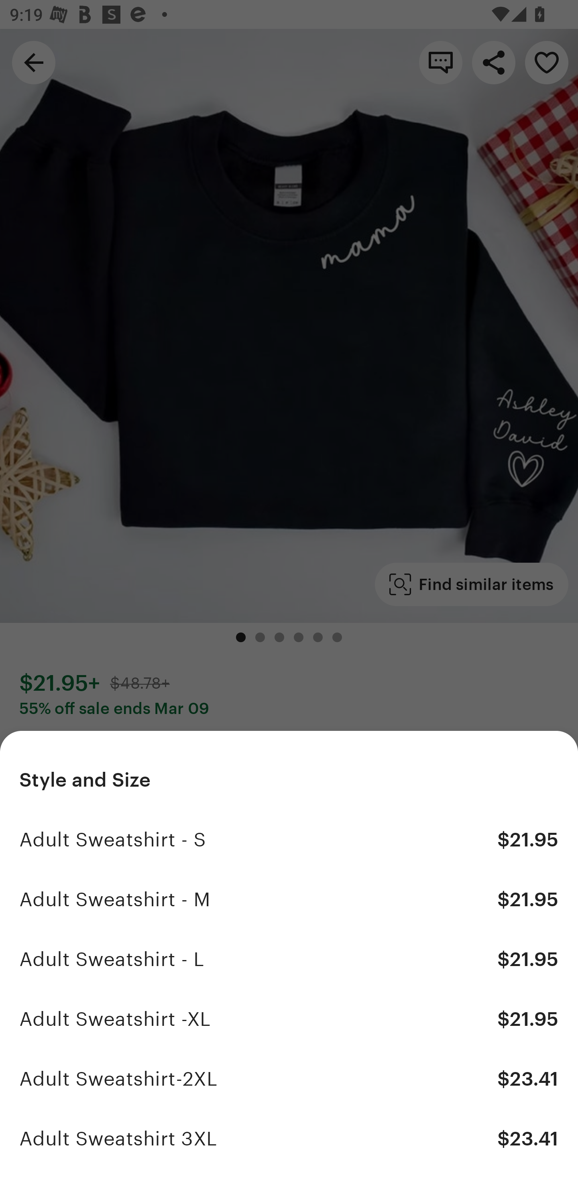  Describe the element at coordinates (289, 899) in the screenshot. I see `Adult Sweatshirt - M $21.95` at that location.